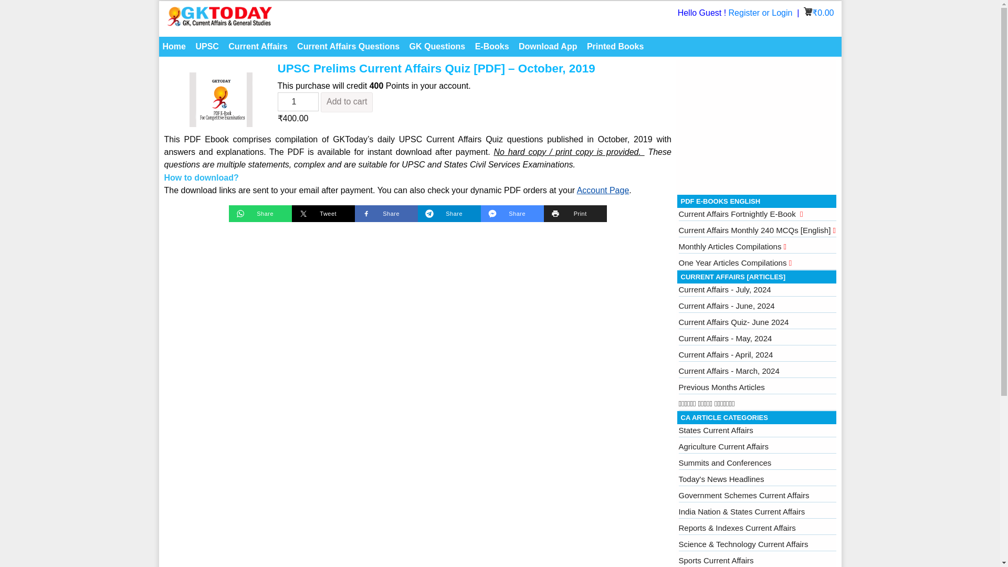 Image resolution: width=1008 pixels, height=567 pixels. I want to click on Current Affairs - April, 2024, so click(726, 354).